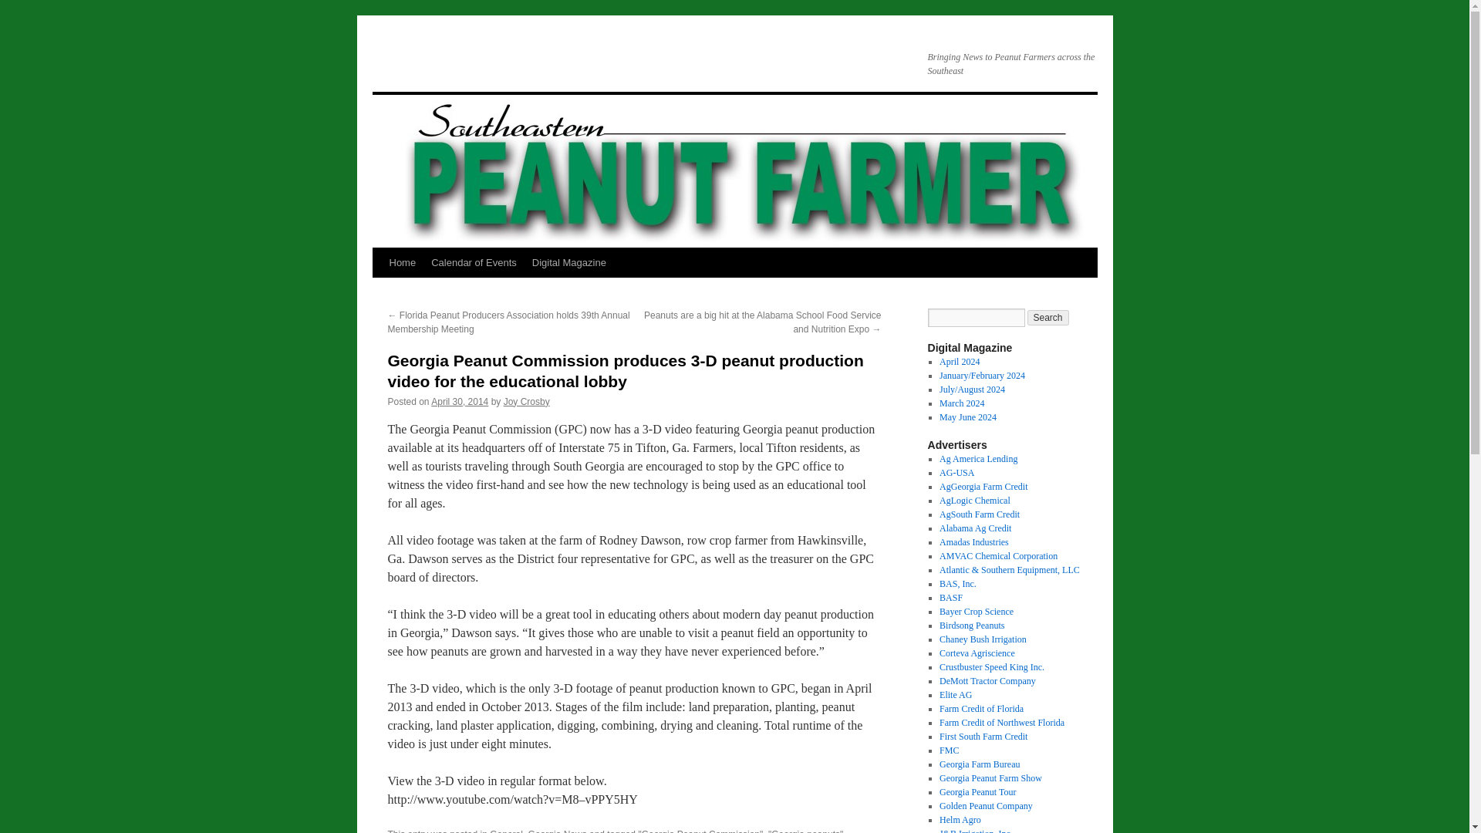 The height and width of the screenshot is (833, 1481). I want to click on Georgia News, so click(557, 831).